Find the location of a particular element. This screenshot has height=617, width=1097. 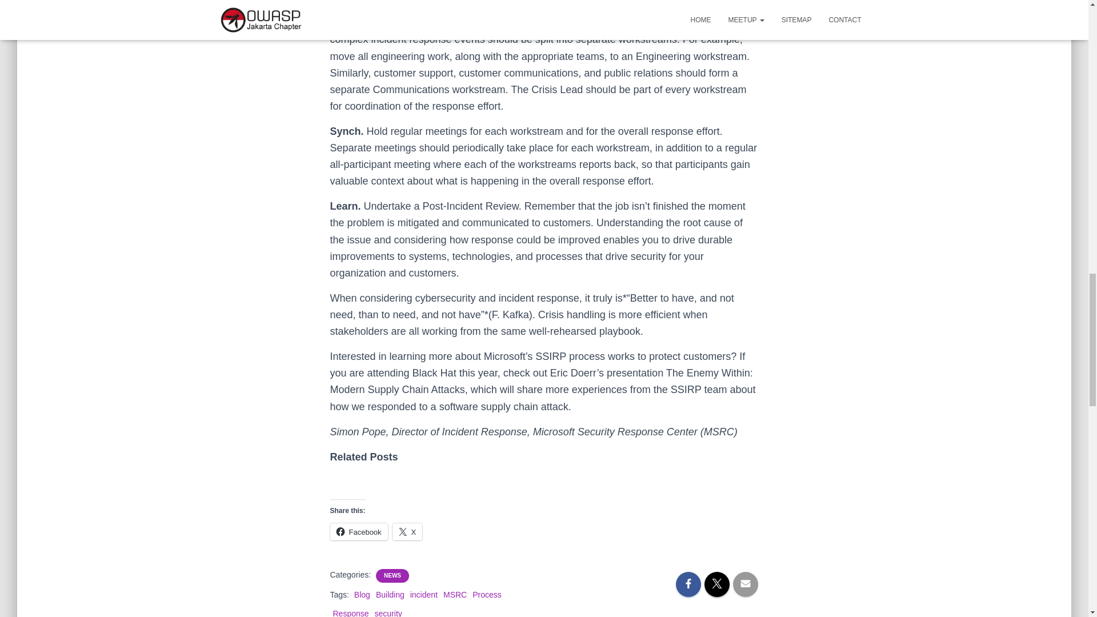

X is located at coordinates (407, 531).